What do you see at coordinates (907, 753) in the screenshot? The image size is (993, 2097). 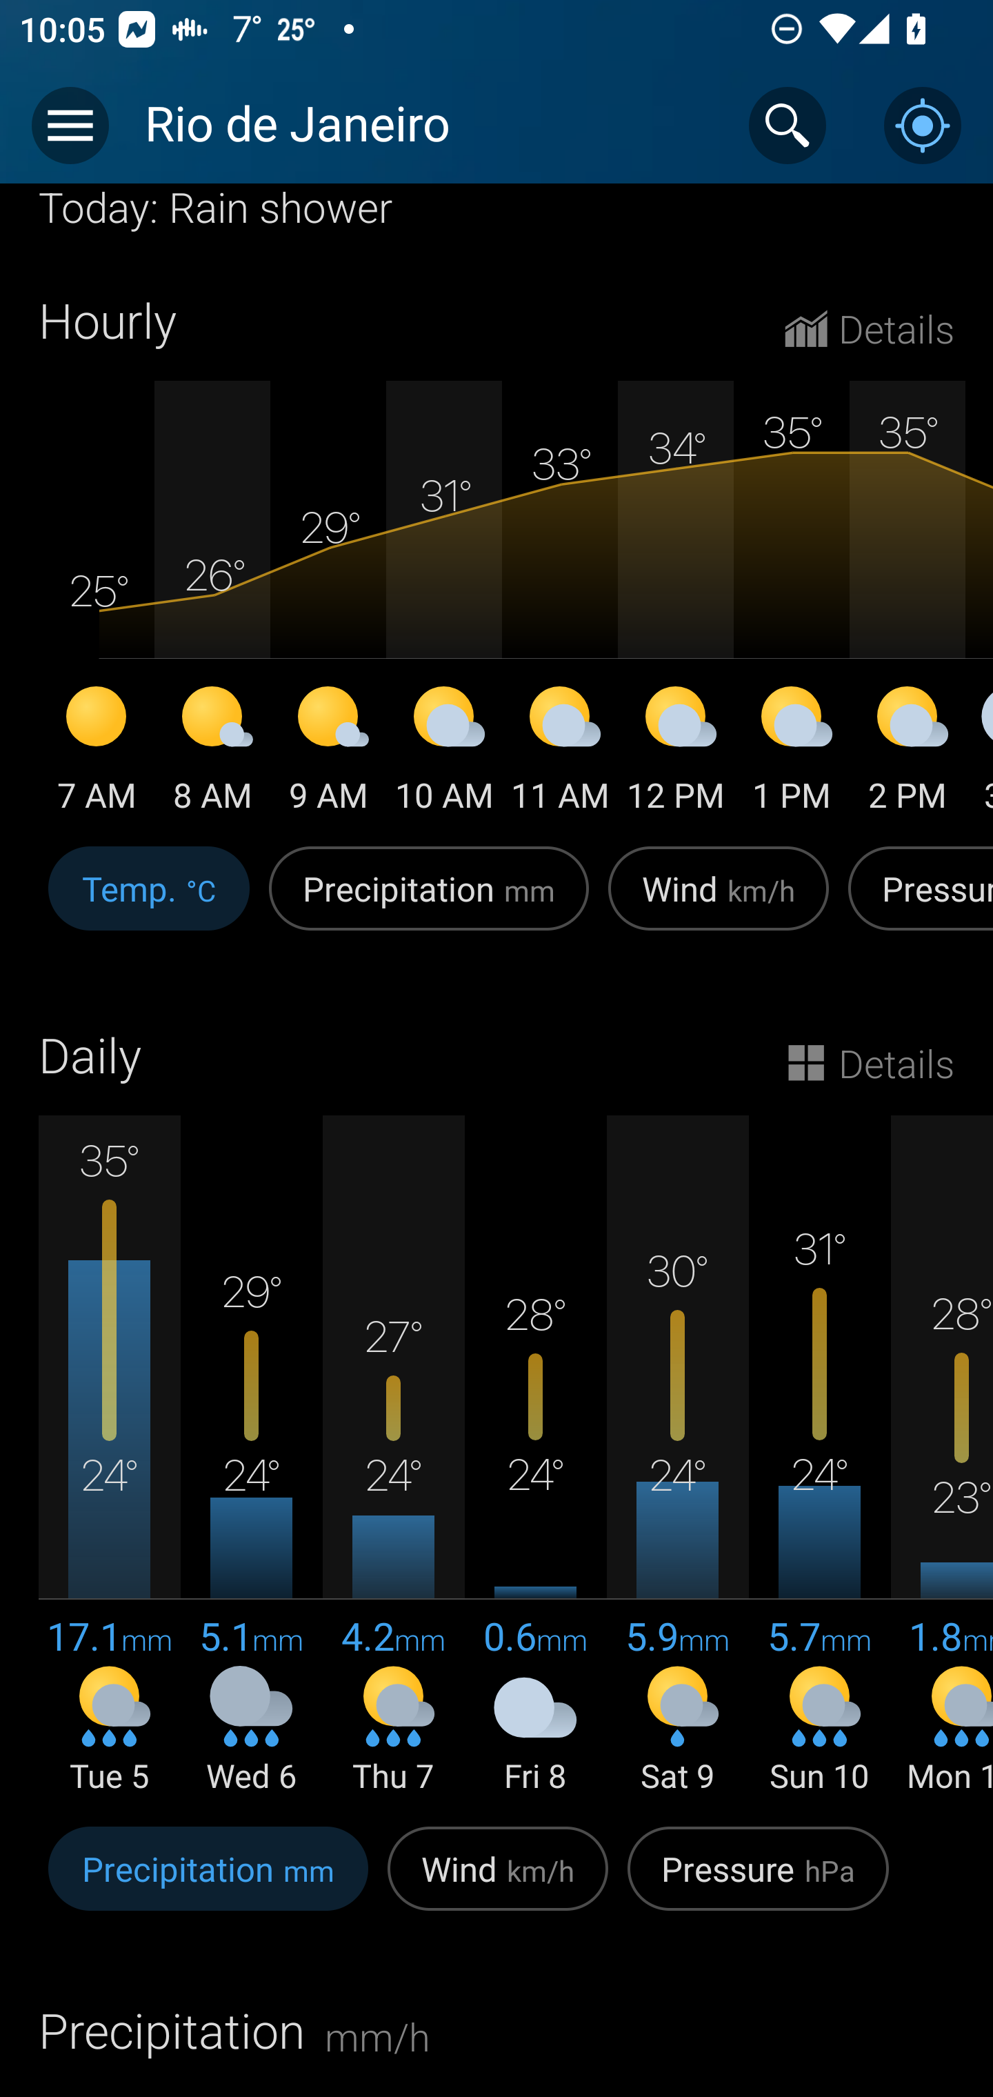 I see `2 PM` at bounding box center [907, 753].